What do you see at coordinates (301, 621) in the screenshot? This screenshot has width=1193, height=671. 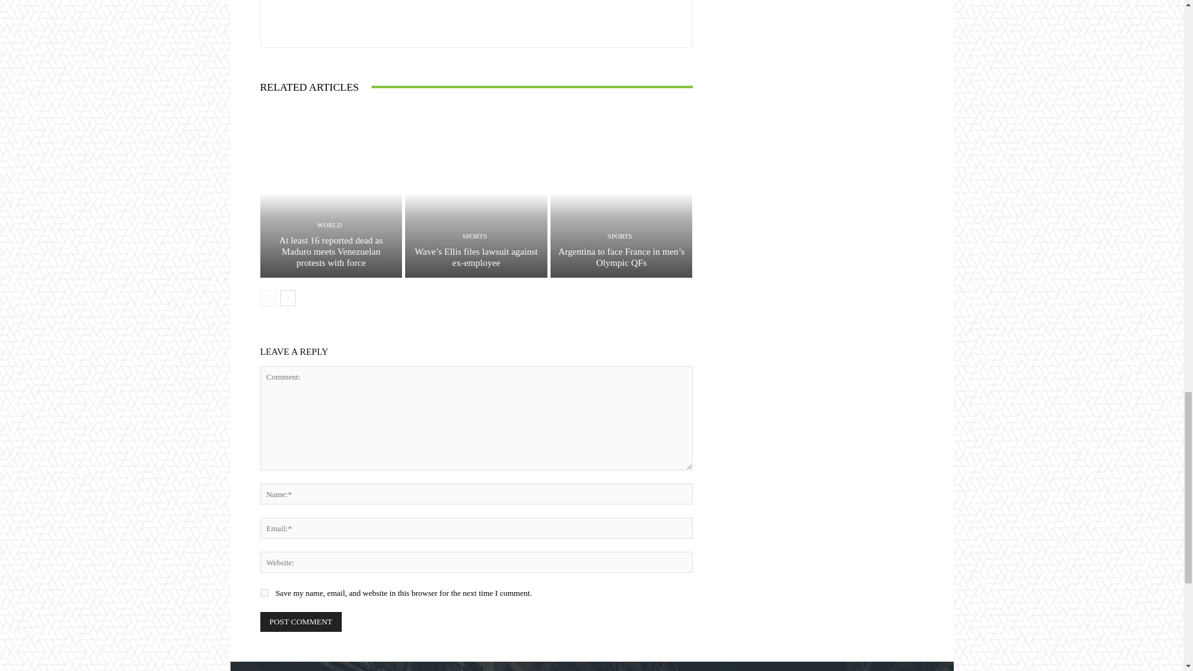 I see `Post Comment` at bounding box center [301, 621].